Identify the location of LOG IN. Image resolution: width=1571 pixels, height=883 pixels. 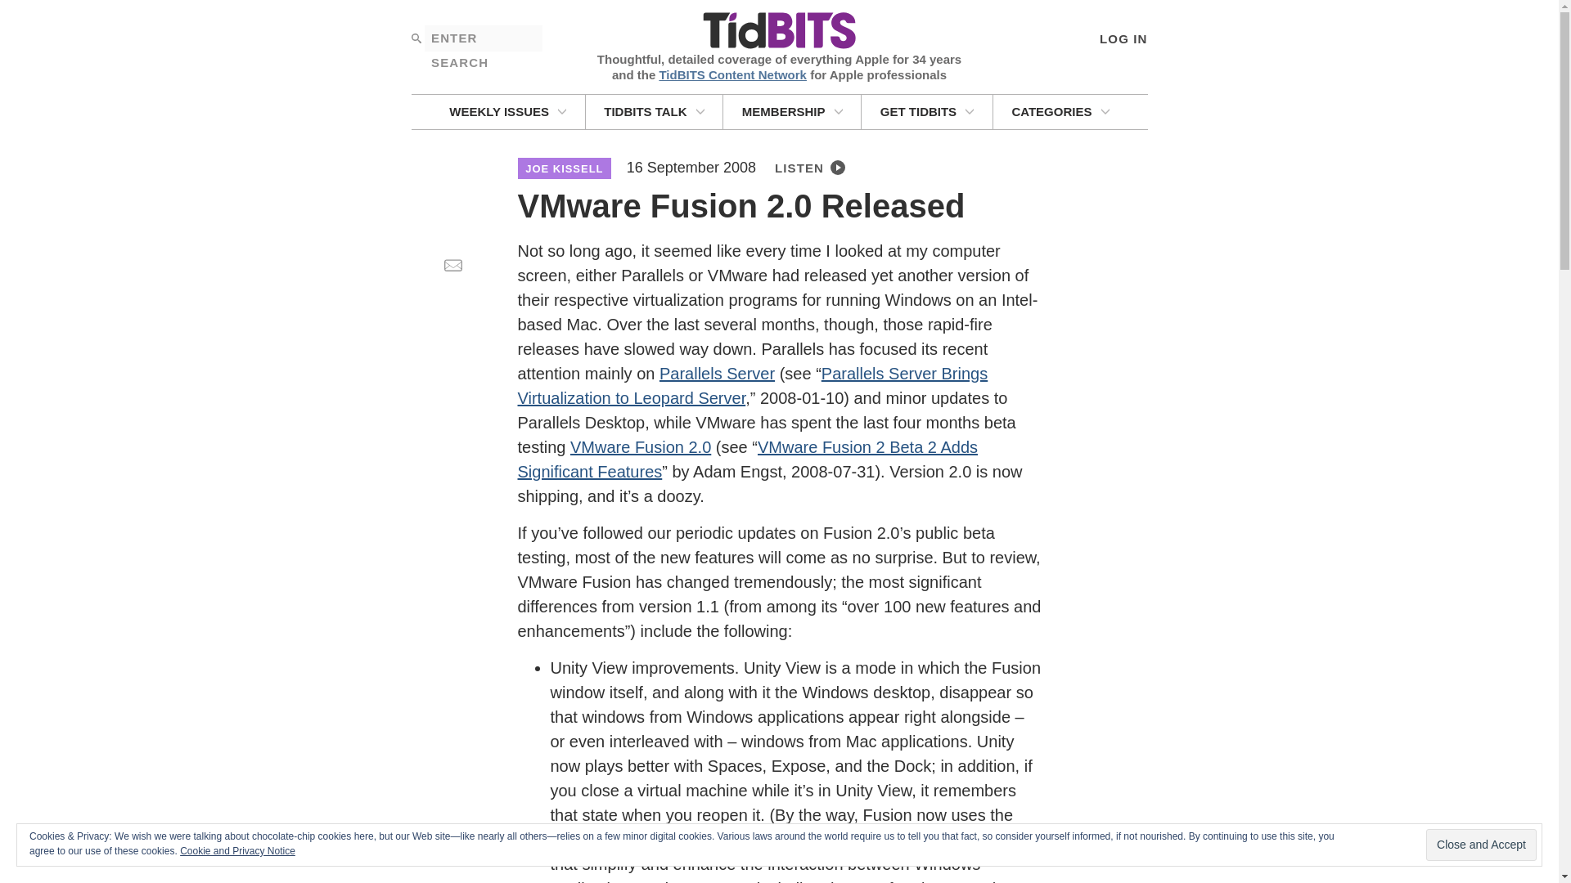
(1123, 38).